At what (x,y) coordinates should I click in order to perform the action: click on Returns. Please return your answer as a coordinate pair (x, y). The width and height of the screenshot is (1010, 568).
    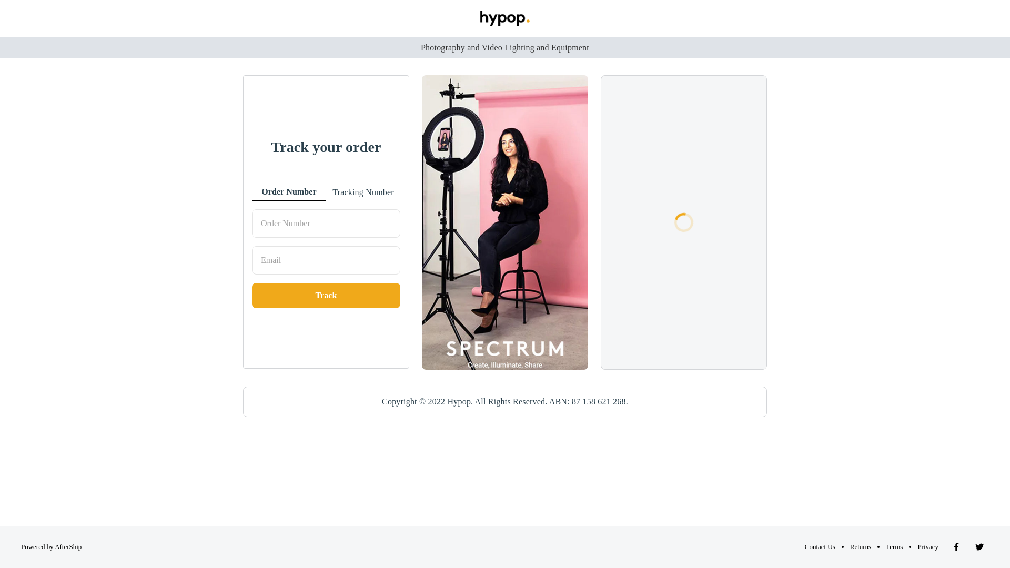
    Looking at the image, I should click on (861, 547).